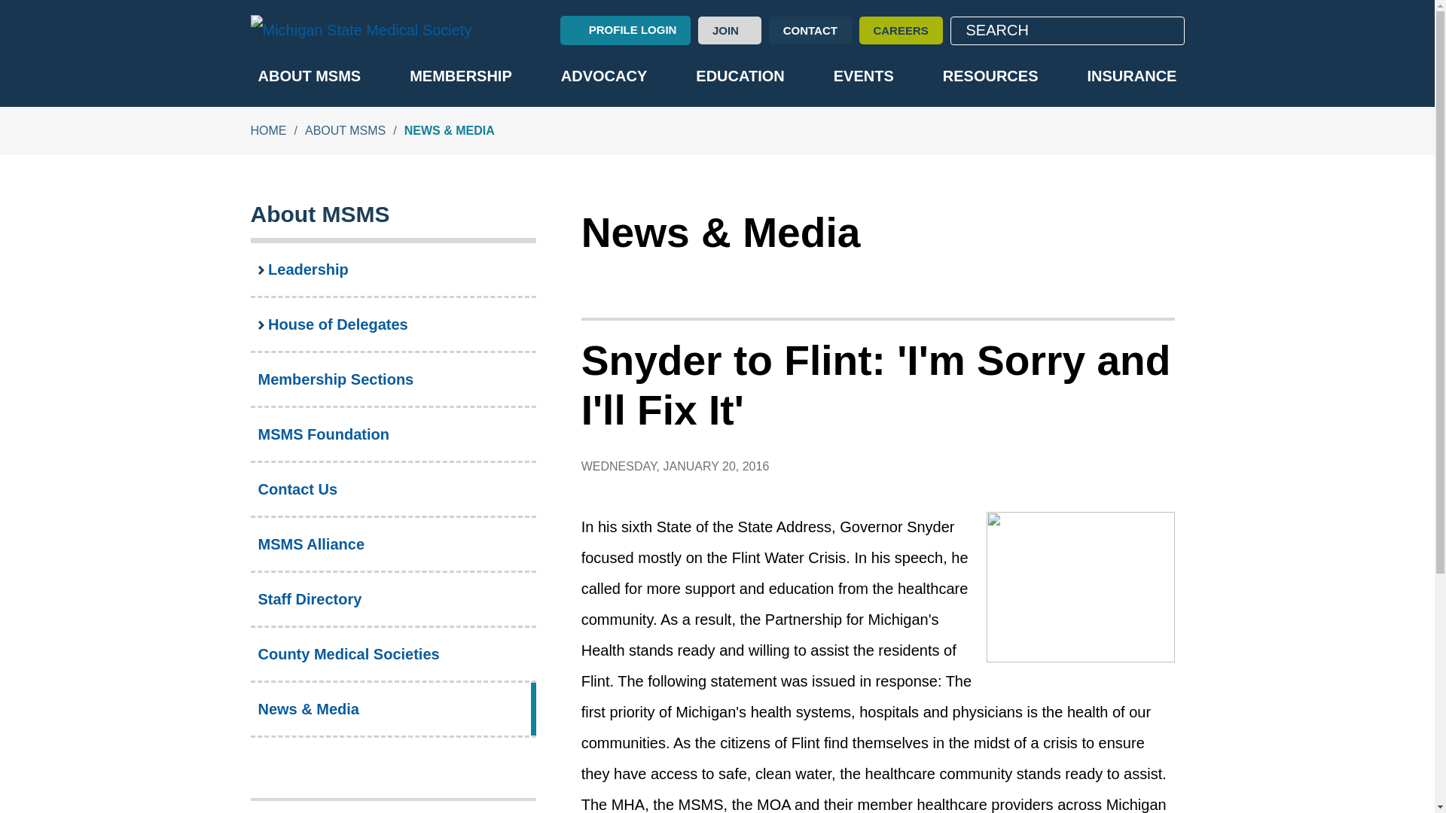  What do you see at coordinates (1163, 31) in the screenshot?
I see `Submit` at bounding box center [1163, 31].